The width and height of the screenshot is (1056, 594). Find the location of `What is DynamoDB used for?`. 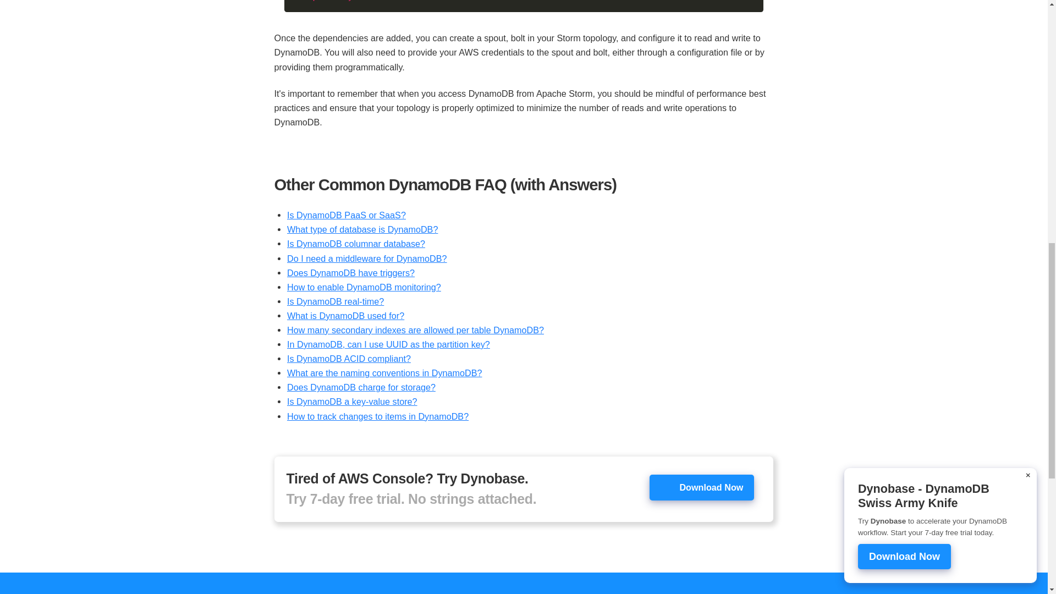

What is DynamoDB used for? is located at coordinates (345, 316).